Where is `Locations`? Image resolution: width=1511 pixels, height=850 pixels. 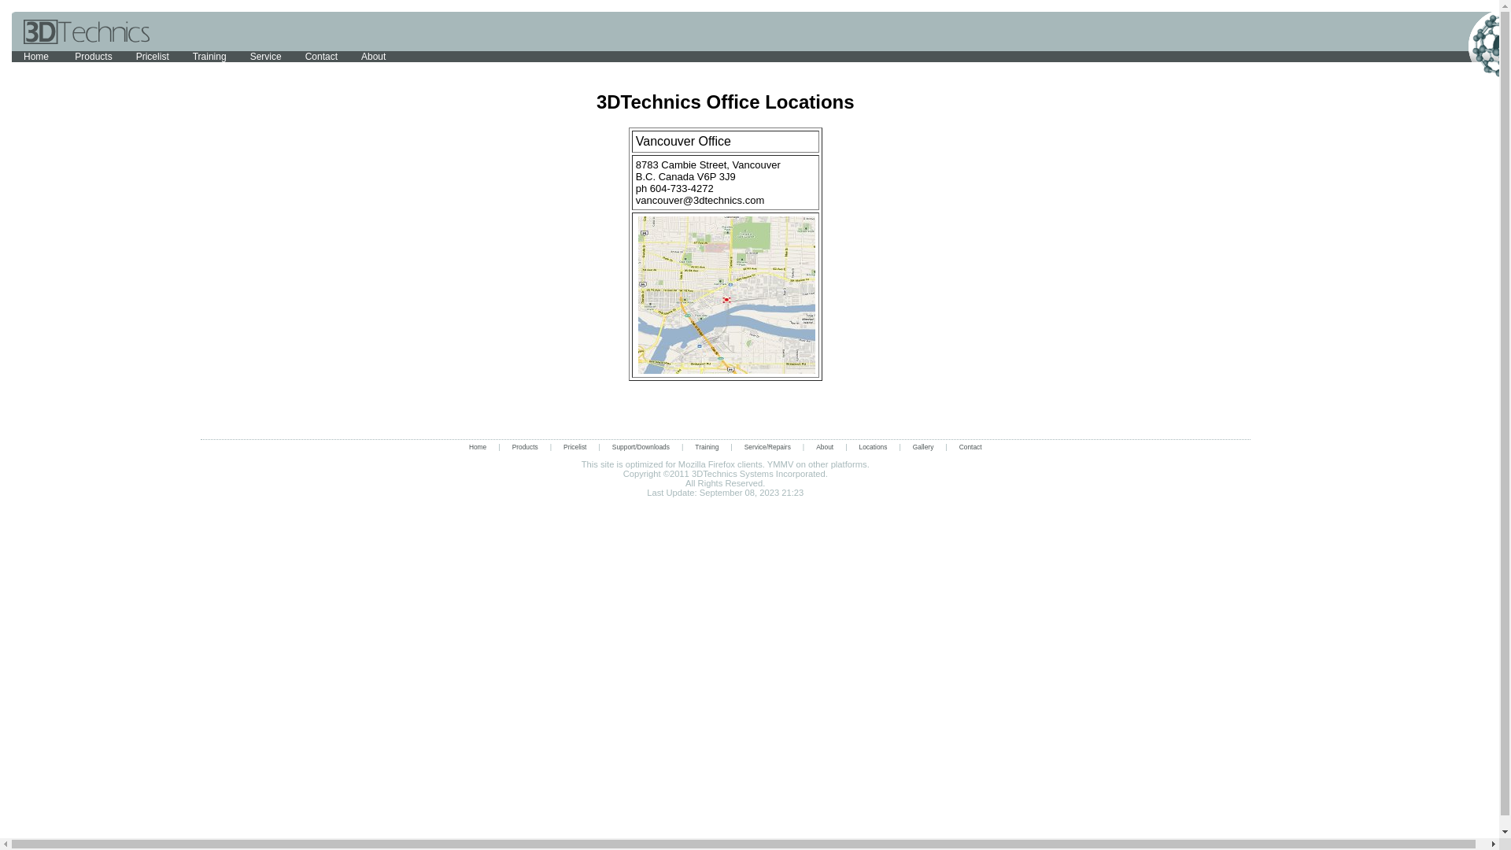 Locations is located at coordinates (874, 447).